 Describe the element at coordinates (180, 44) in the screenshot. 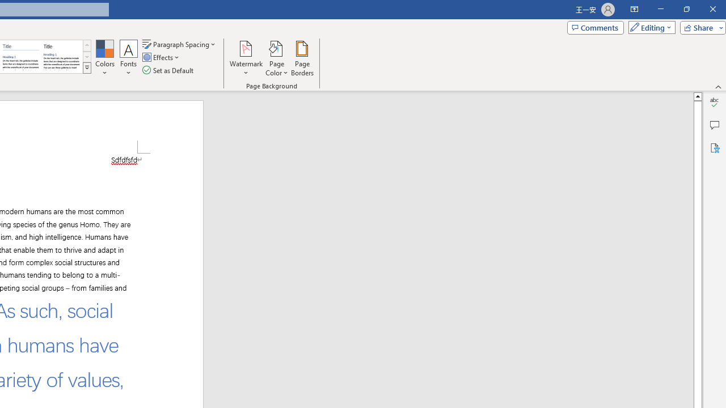

I see `Paragraph Spacing` at that location.